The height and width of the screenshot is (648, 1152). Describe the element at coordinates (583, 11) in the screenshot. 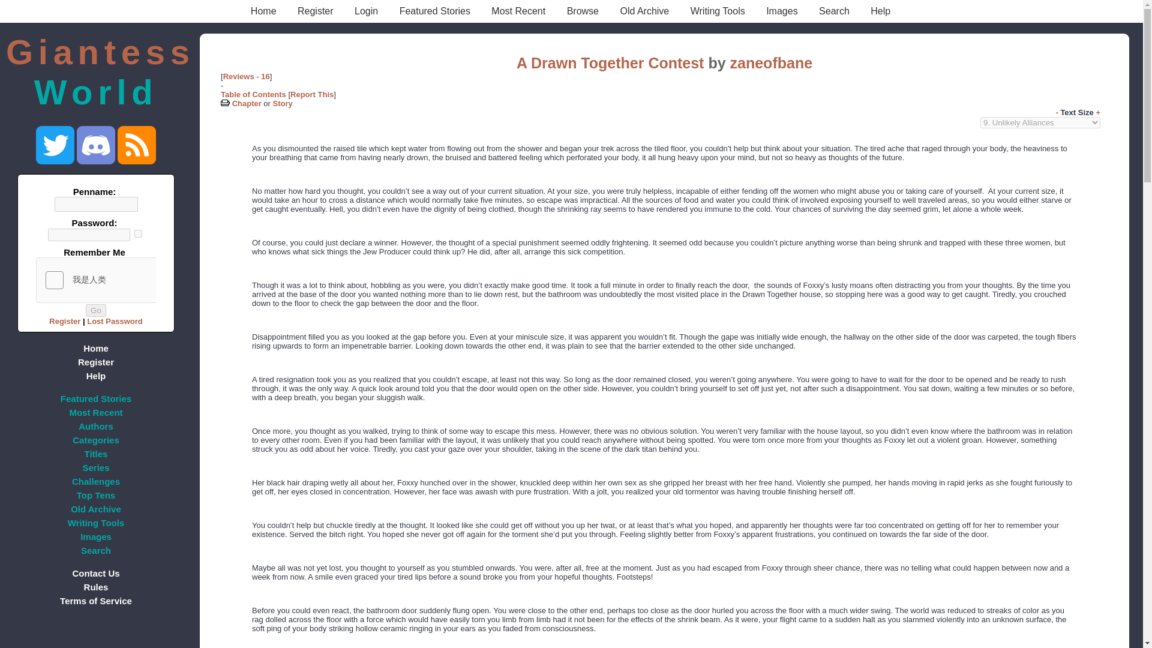

I see `Browse` at that location.